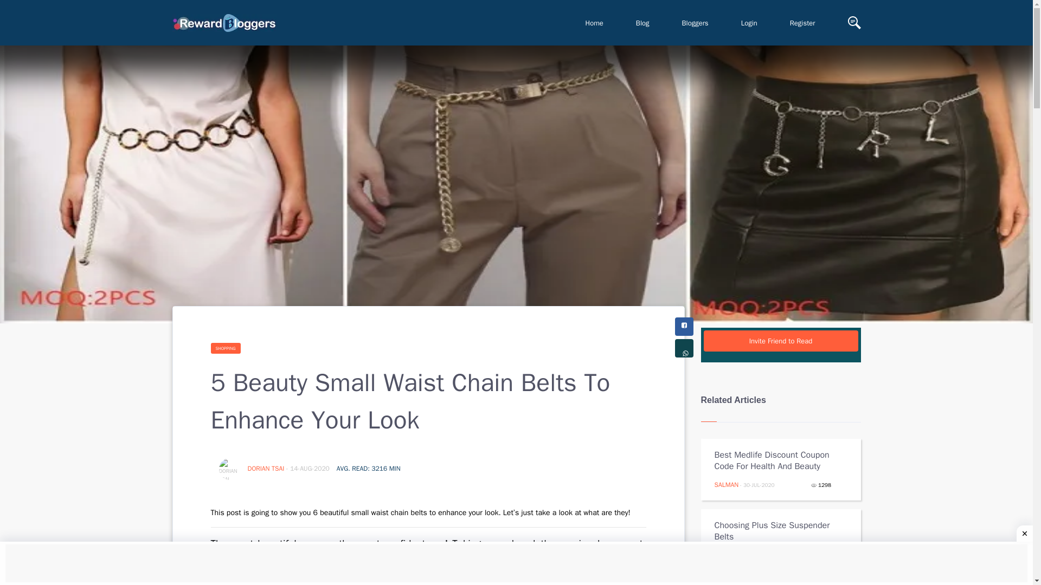 This screenshot has width=1041, height=585. What do you see at coordinates (725, 555) in the screenshot?
I see `I WANT` at bounding box center [725, 555].